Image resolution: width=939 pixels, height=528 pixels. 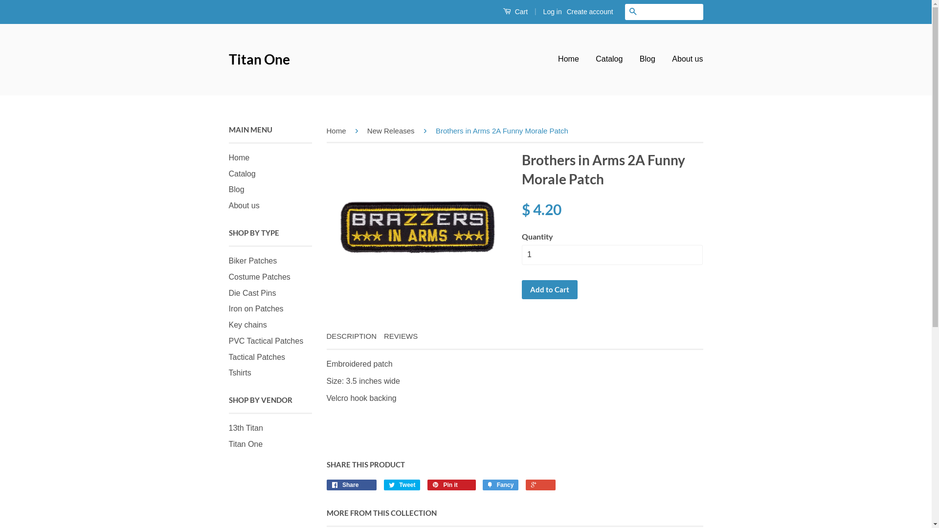 What do you see at coordinates (266, 341) in the screenshot?
I see `PVC Tactical Patches` at bounding box center [266, 341].